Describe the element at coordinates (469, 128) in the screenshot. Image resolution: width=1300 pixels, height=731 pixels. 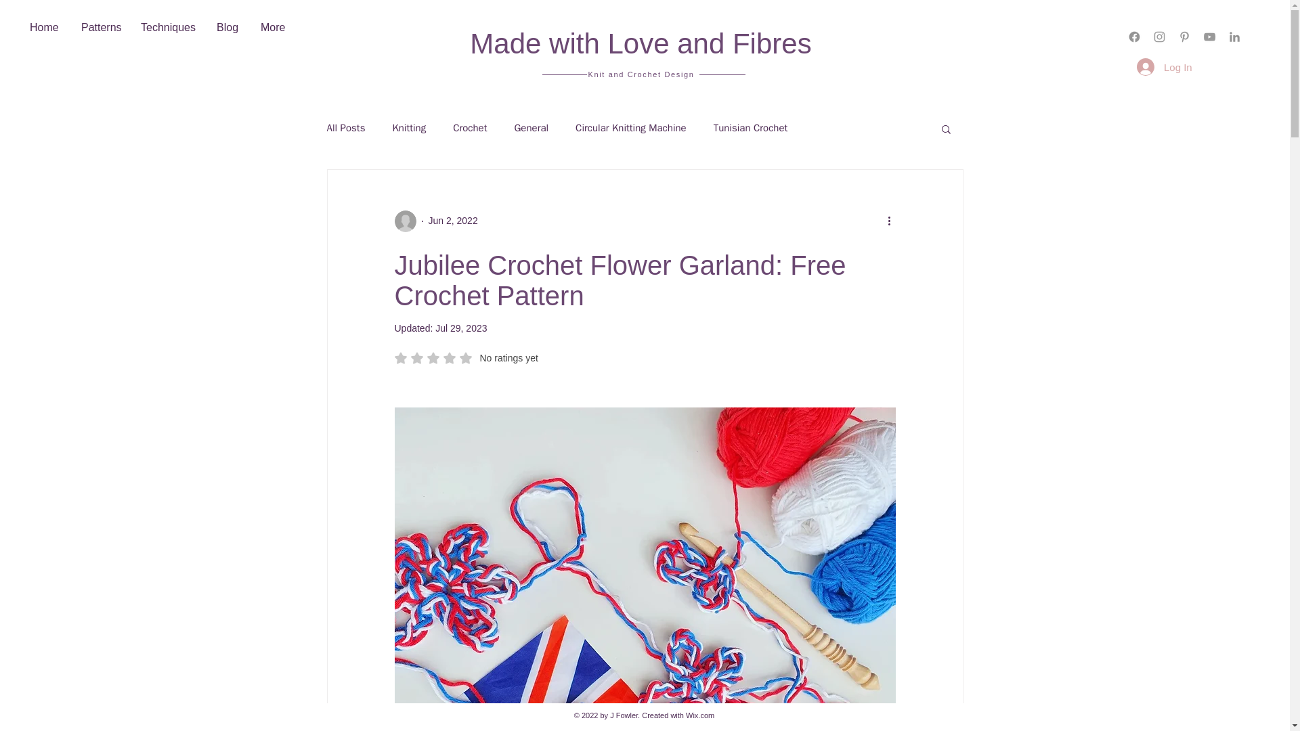
I see `Crochet` at that location.